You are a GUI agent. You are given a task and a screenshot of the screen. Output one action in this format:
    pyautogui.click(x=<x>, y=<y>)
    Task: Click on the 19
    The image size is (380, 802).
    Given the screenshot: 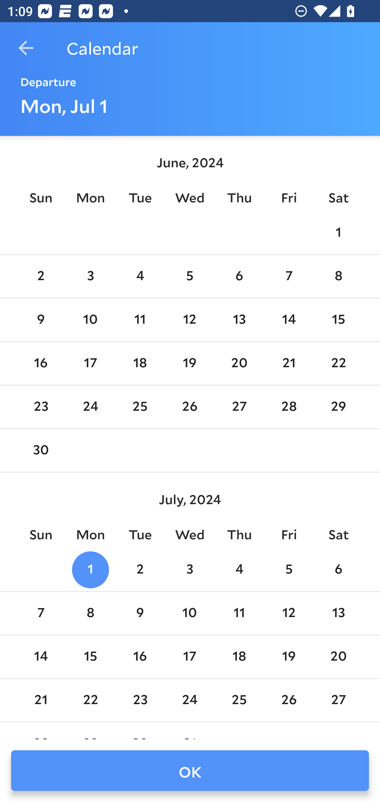 What is the action you would take?
    pyautogui.click(x=190, y=363)
    